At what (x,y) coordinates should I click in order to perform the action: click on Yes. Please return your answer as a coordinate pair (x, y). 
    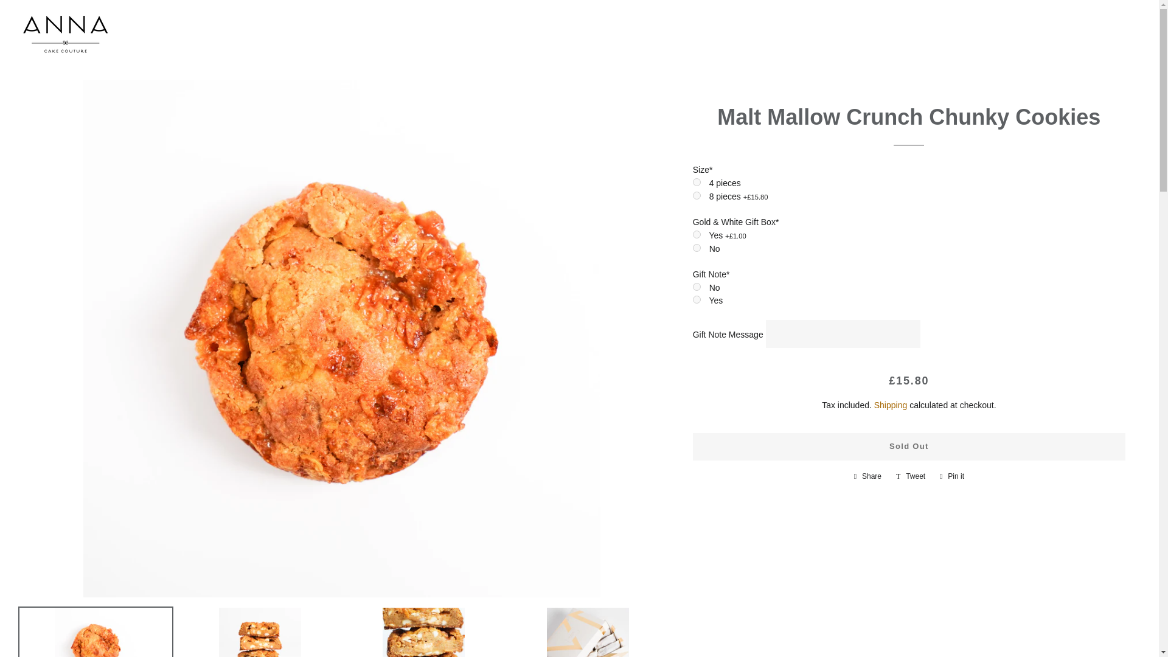
    Looking at the image, I should click on (697, 235).